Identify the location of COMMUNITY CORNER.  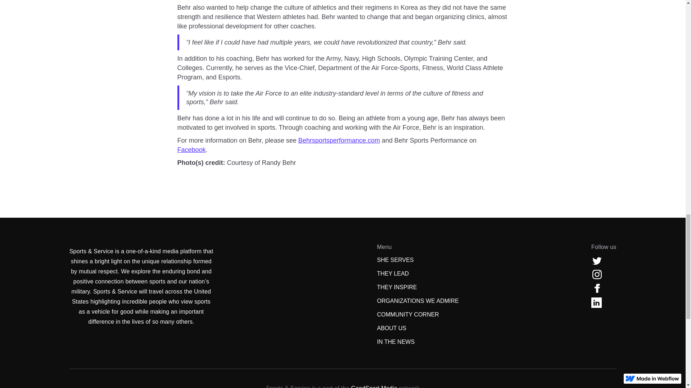
(408, 314).